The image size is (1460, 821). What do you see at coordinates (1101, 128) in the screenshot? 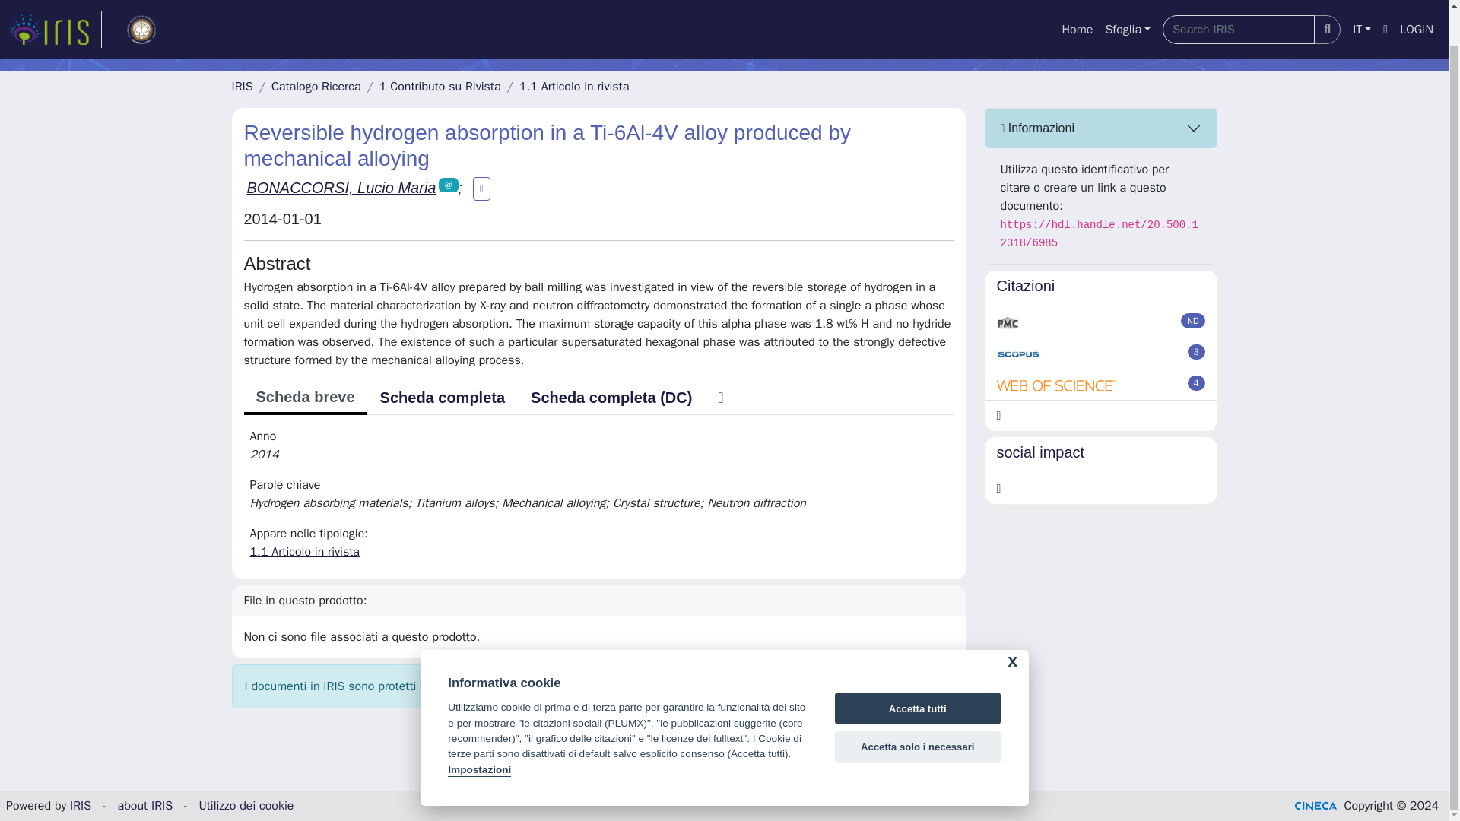
I see ` Informazioni` at bounding box center [1101, 128].